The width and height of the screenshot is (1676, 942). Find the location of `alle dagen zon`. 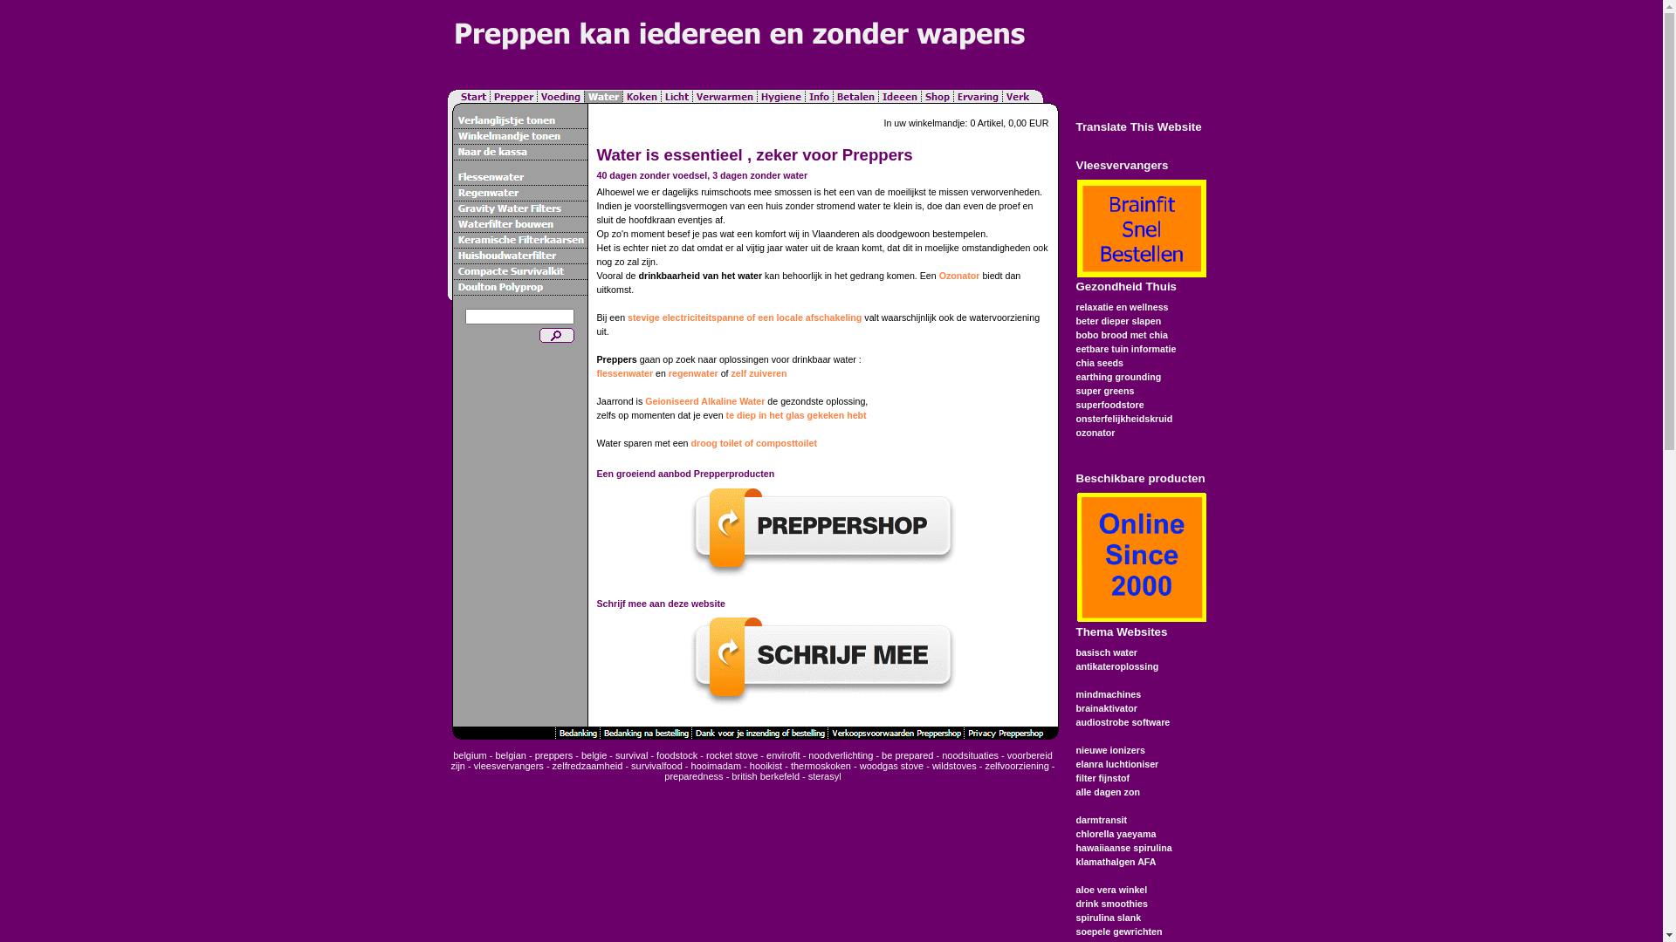

alle dagen zon is located at coordinates (1107, 792).